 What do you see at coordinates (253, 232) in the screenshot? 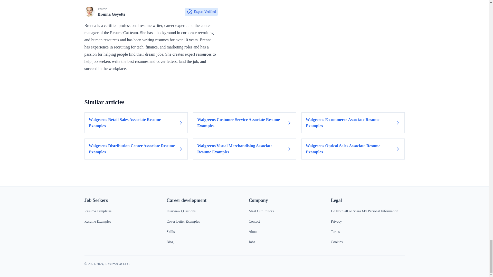
I see `About` at bounding box center [253, 232].